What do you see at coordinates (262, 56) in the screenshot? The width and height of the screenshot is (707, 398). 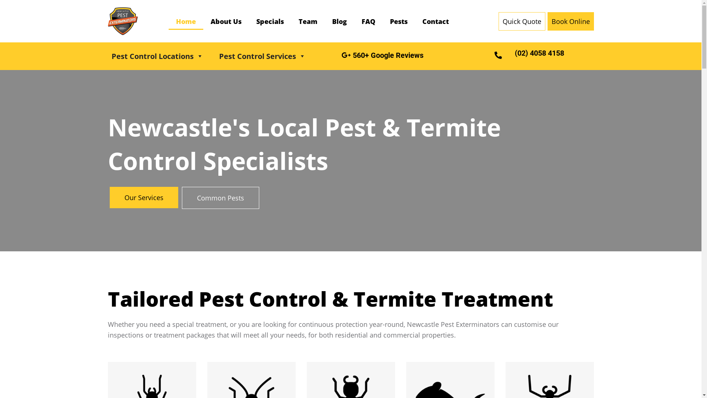 I see `Pest Control Services` at bounding box center [262, 56].